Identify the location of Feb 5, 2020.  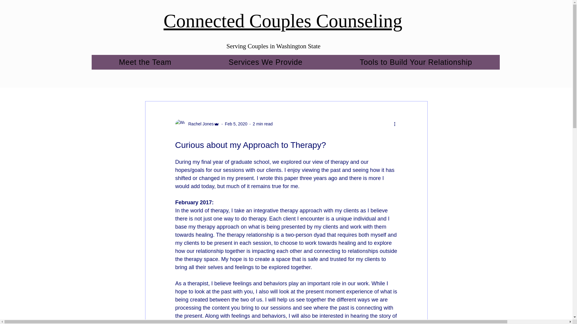
(236, 124).